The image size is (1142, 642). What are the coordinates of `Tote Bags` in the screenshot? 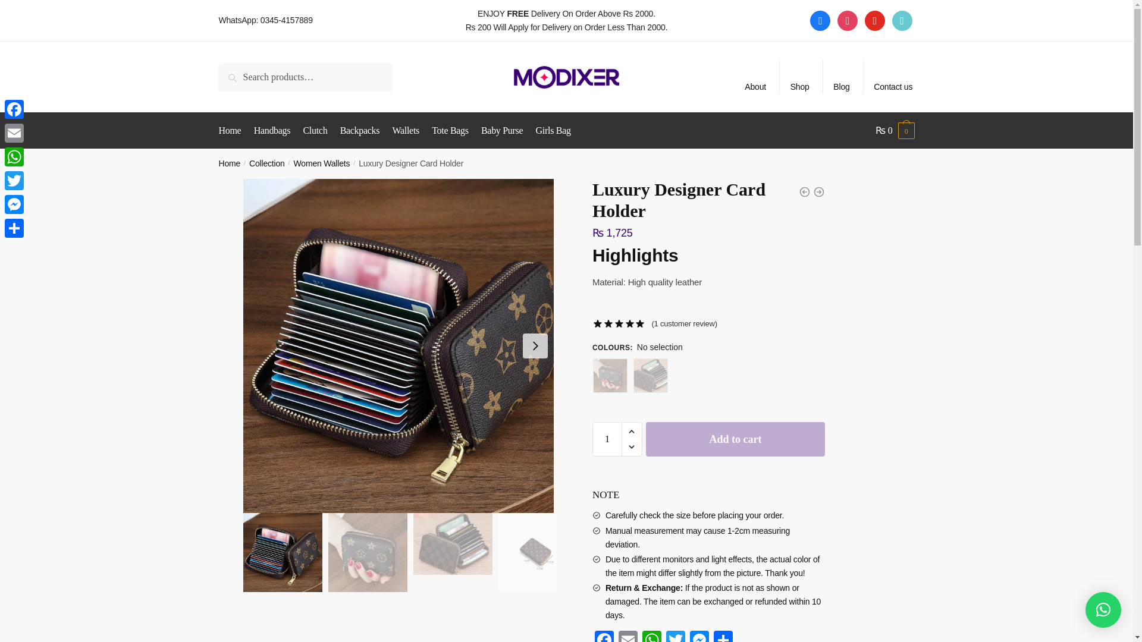 It's located at (450, 131).